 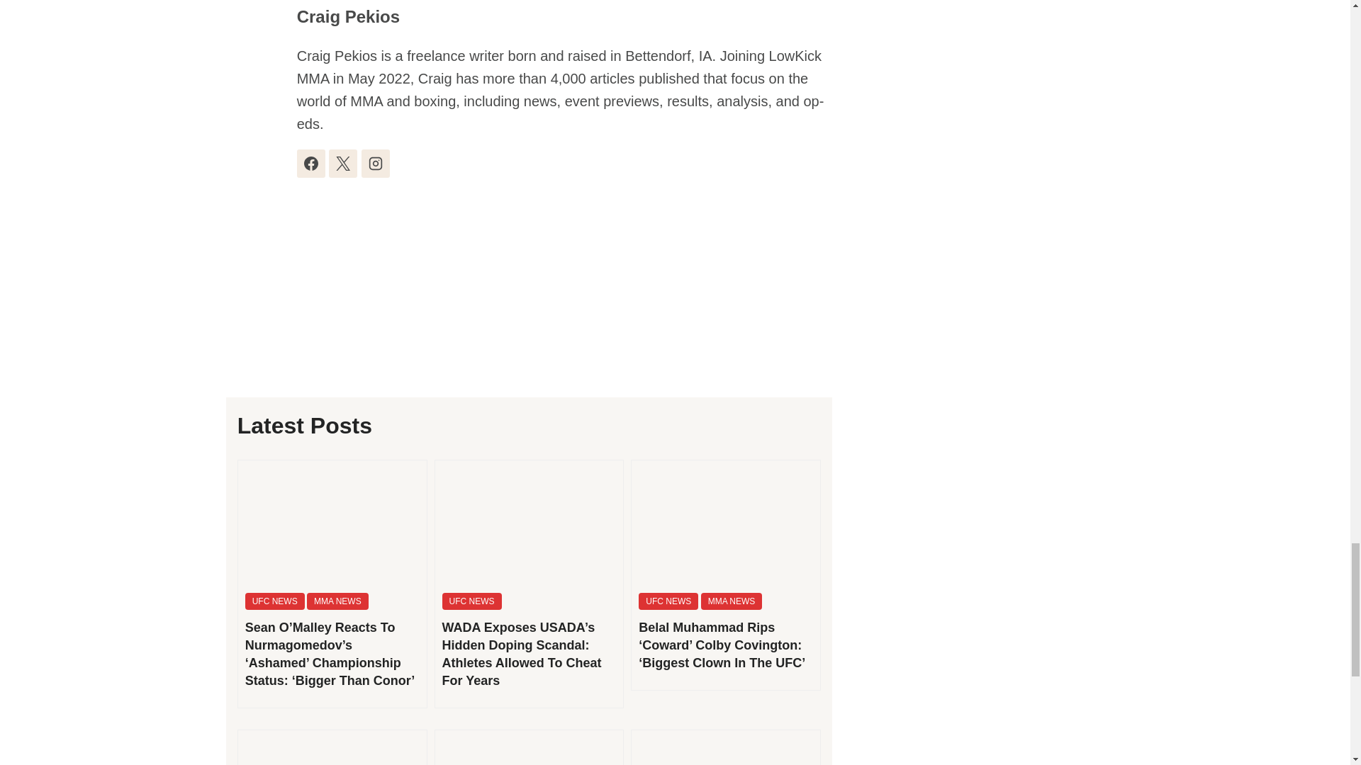 What do you see at coordinates (376, 163) in the screenshot?
I see `Follow Craig Pekios on Instagram` at bounding box center [376, 163].